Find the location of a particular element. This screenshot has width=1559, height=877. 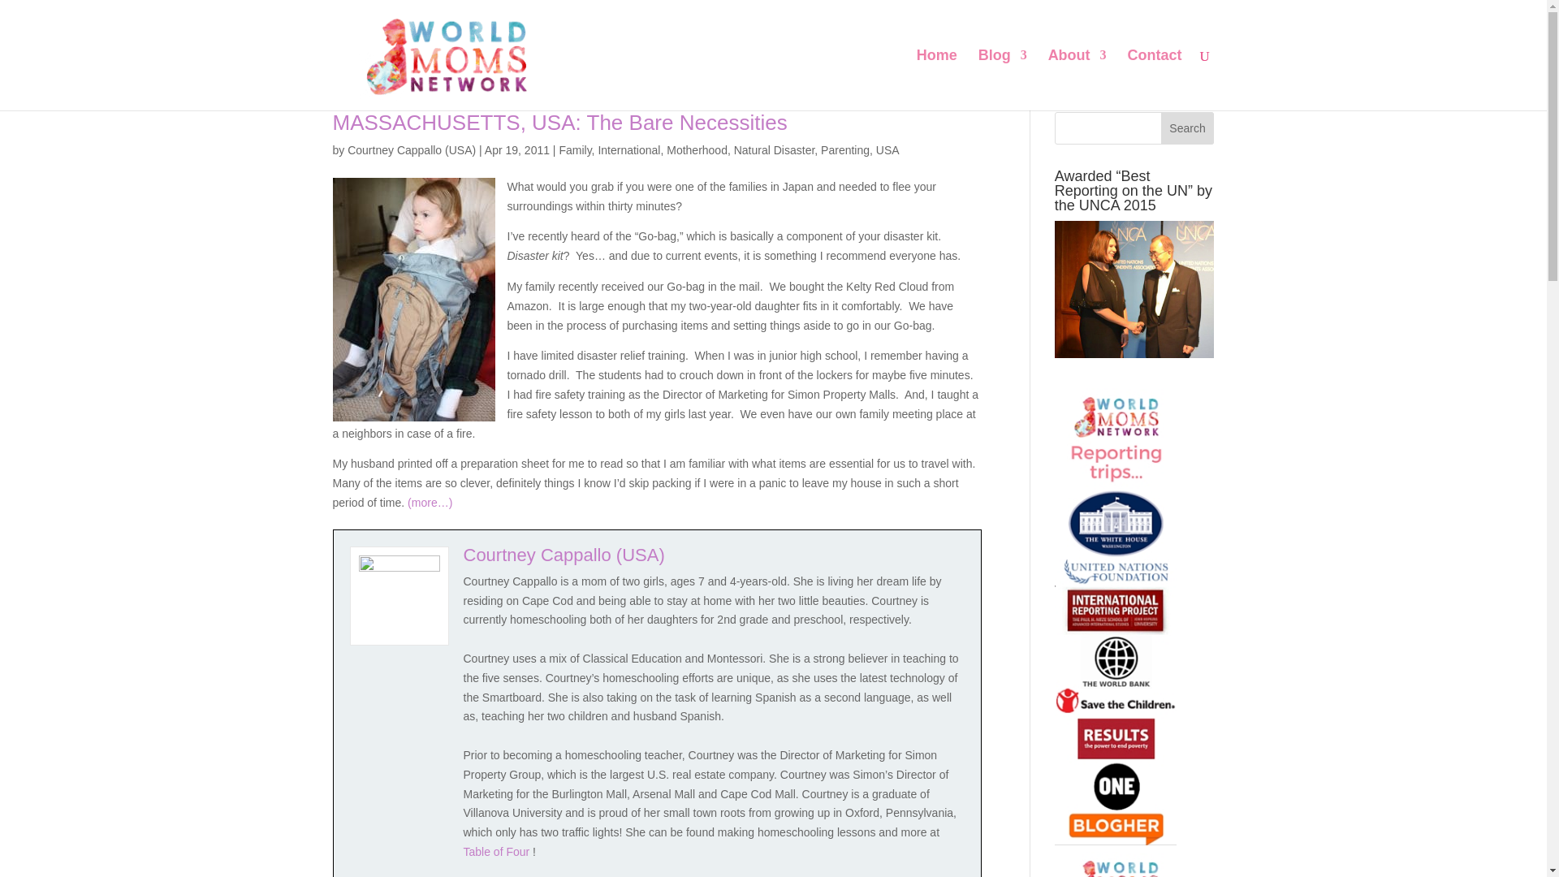

Contact is located at coordinates (1155, 80).